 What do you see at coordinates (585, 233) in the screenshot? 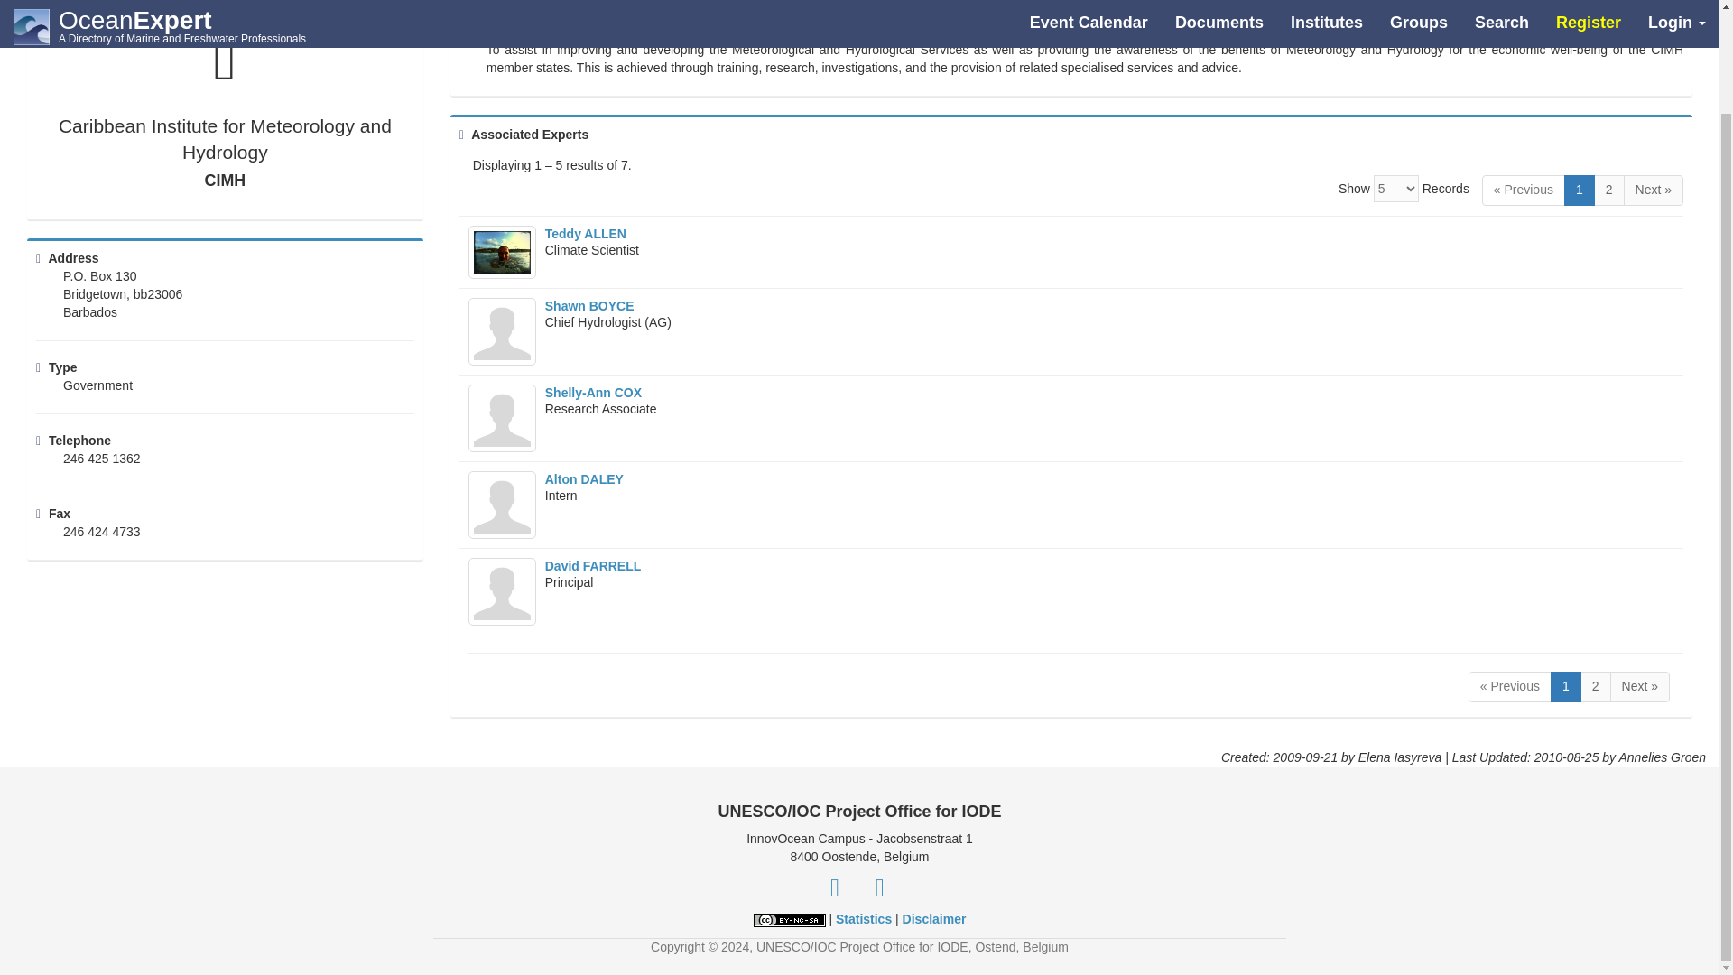
I see `Teddy ALLEN` at bounding box center [585, 233].